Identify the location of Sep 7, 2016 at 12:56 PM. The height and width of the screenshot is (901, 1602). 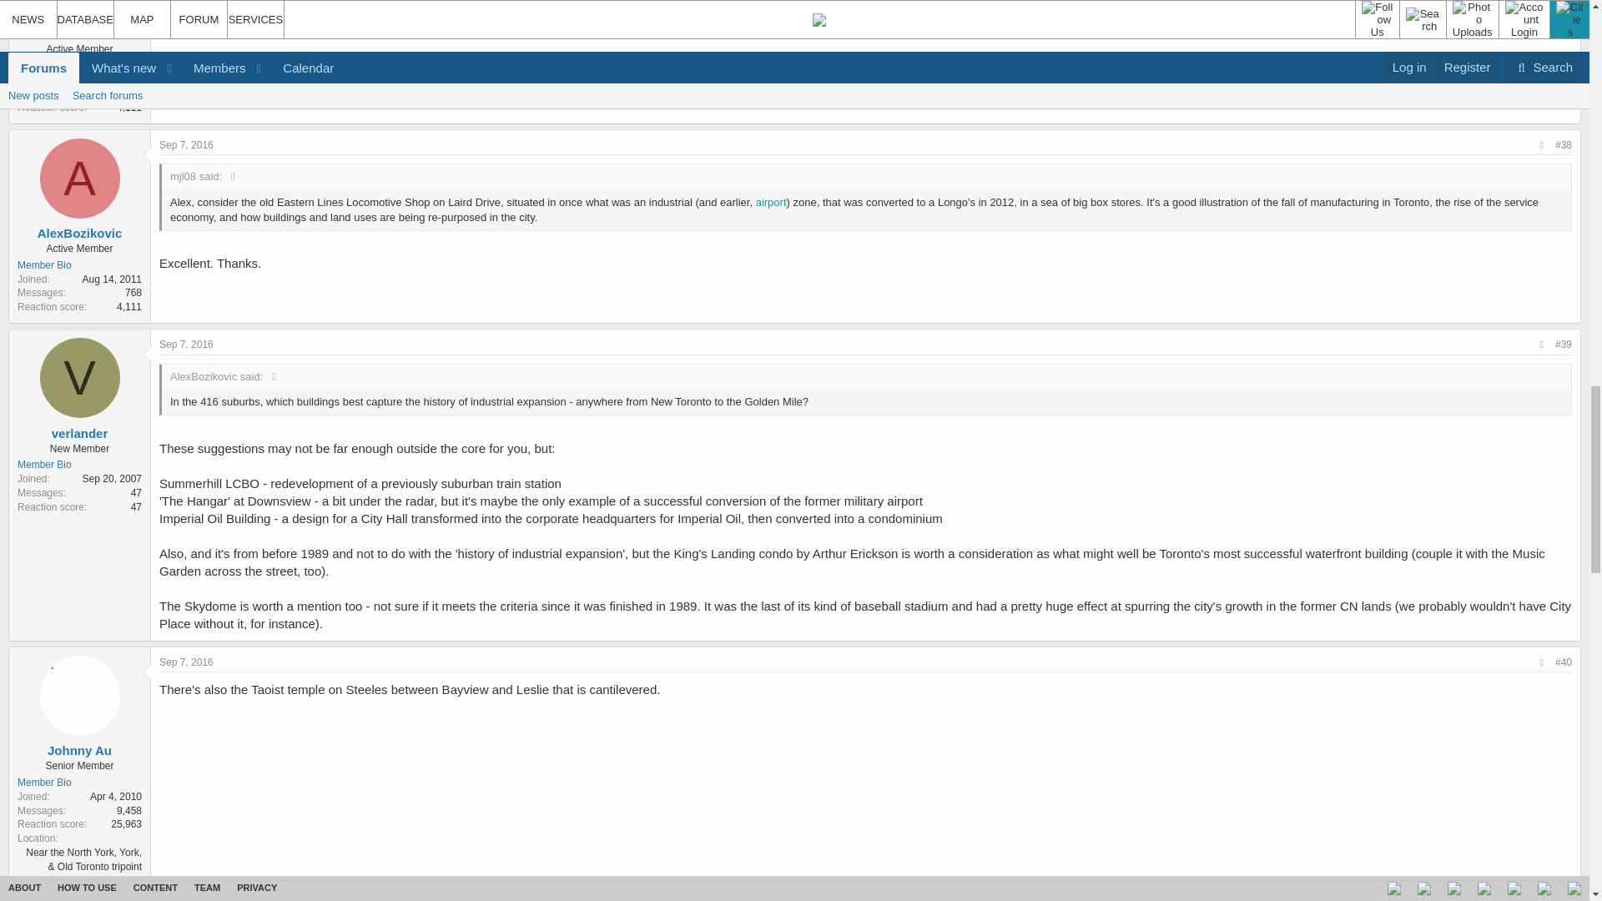
(185, 145).